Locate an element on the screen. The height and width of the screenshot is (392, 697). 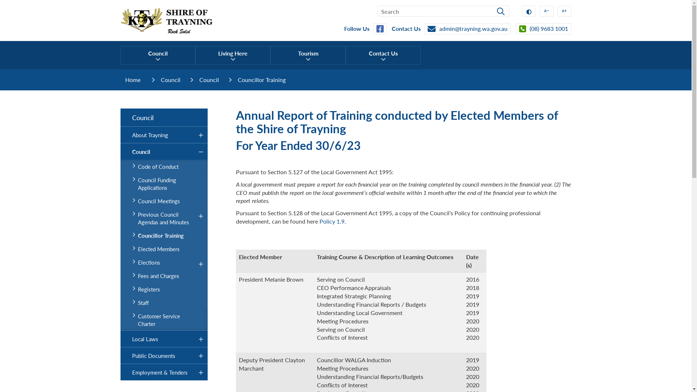
Local Laws is located at coordinates (164, 339).